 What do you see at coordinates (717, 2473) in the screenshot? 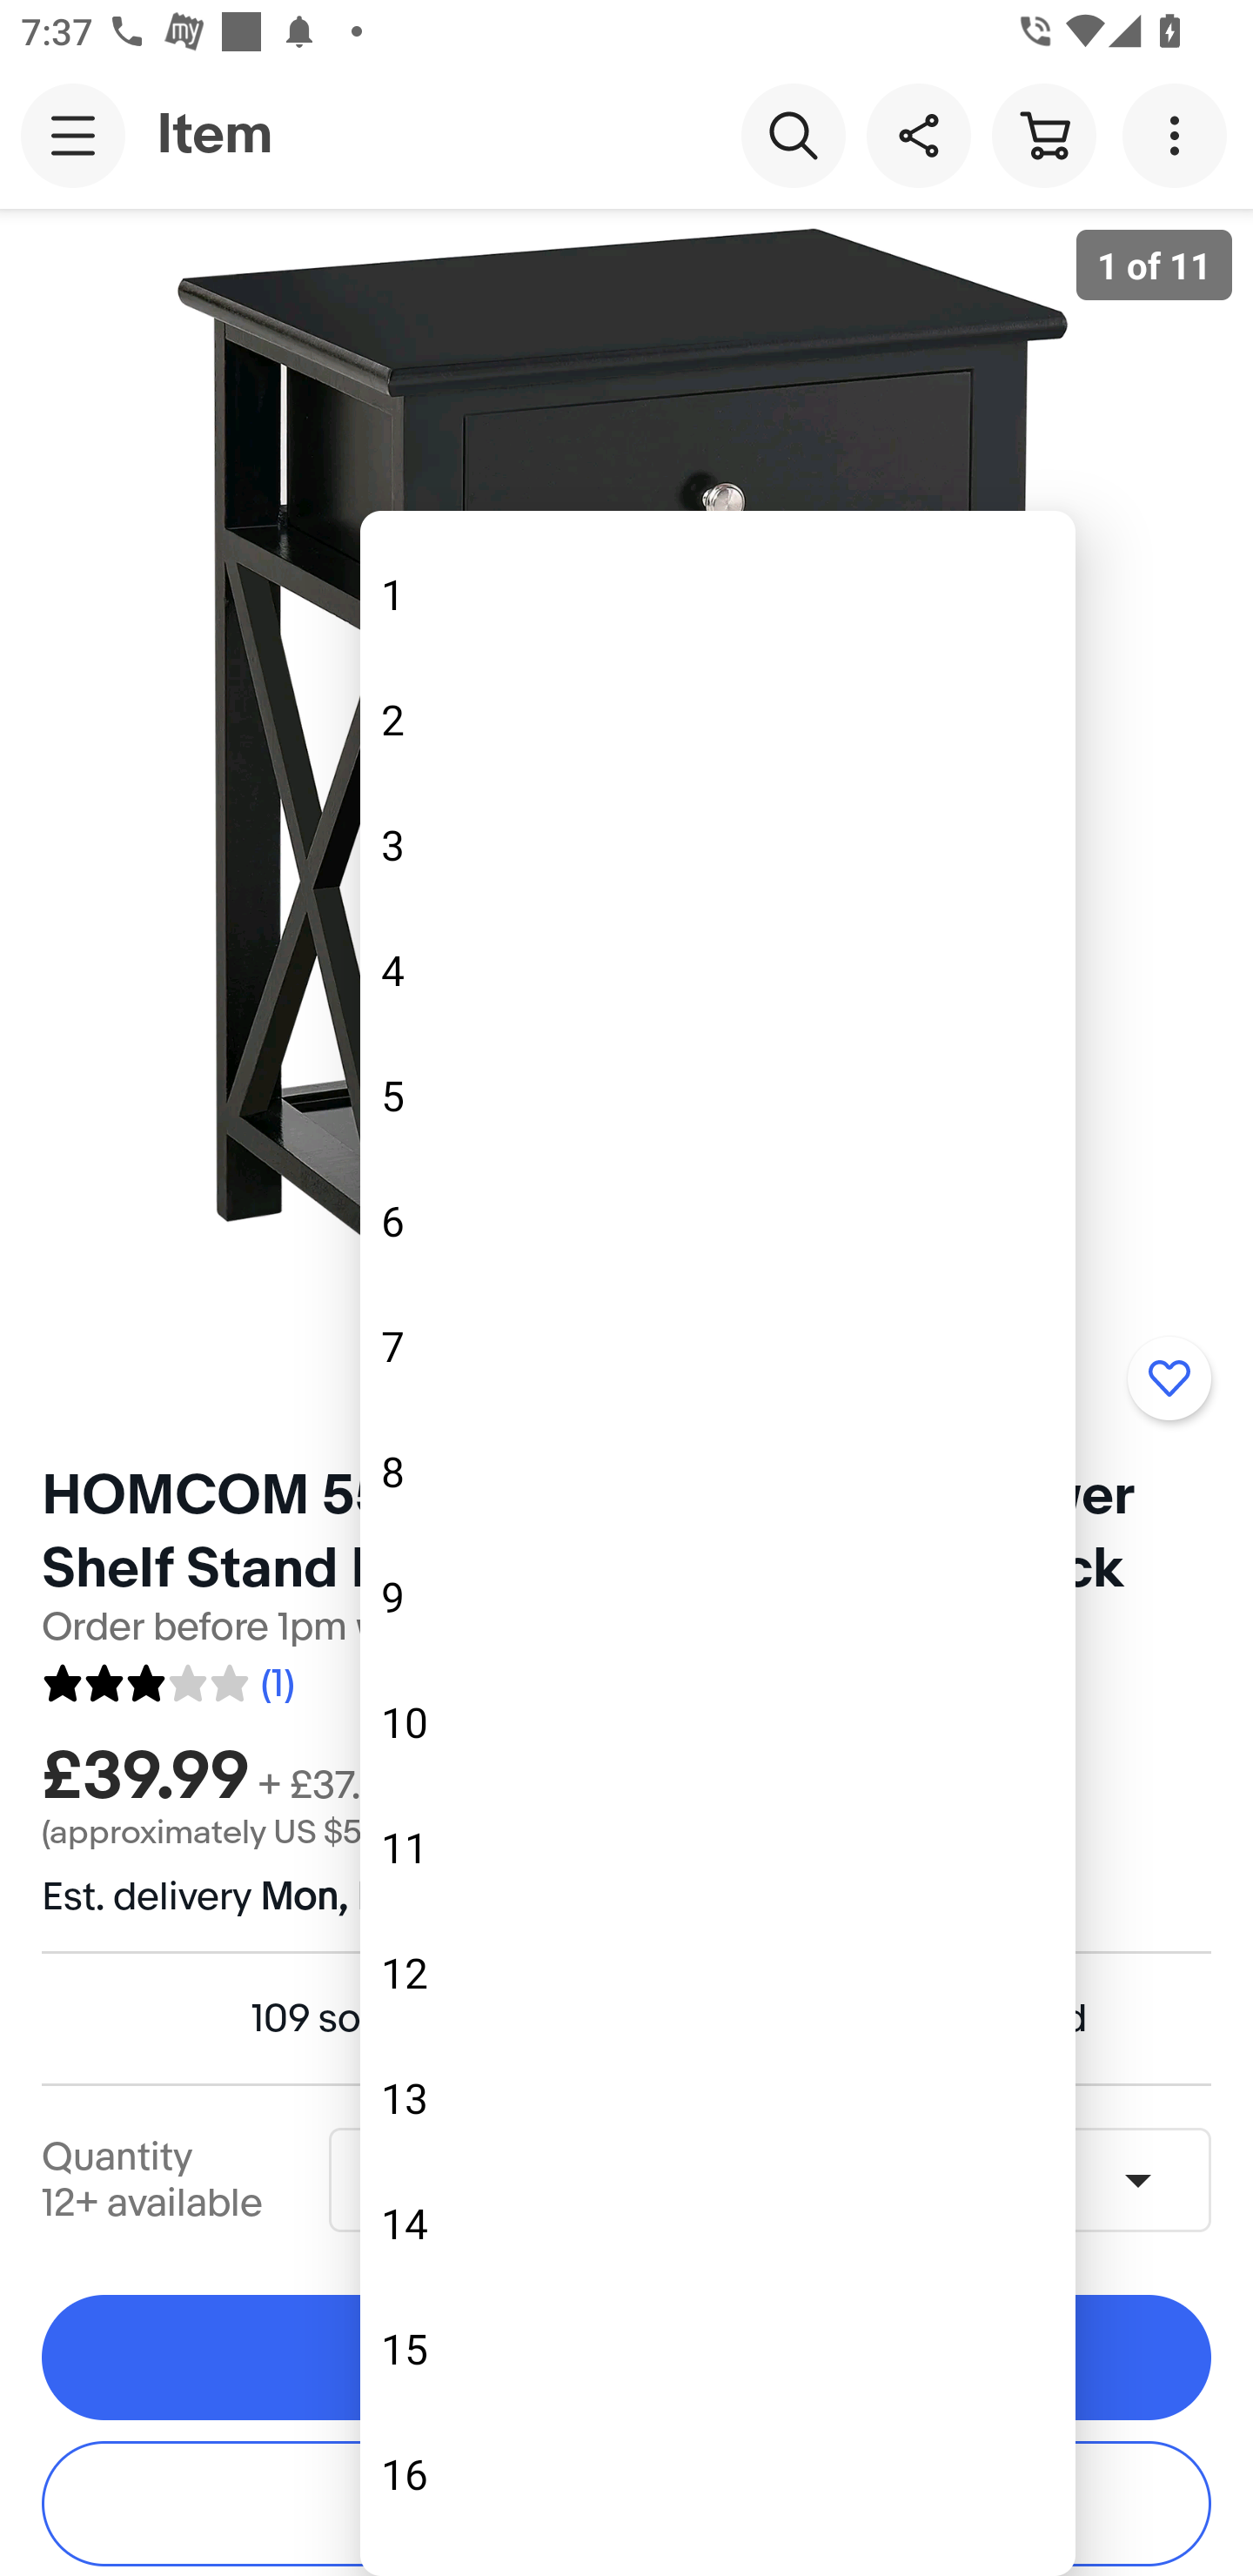
I see `16` at bounding box center [717, 2473].